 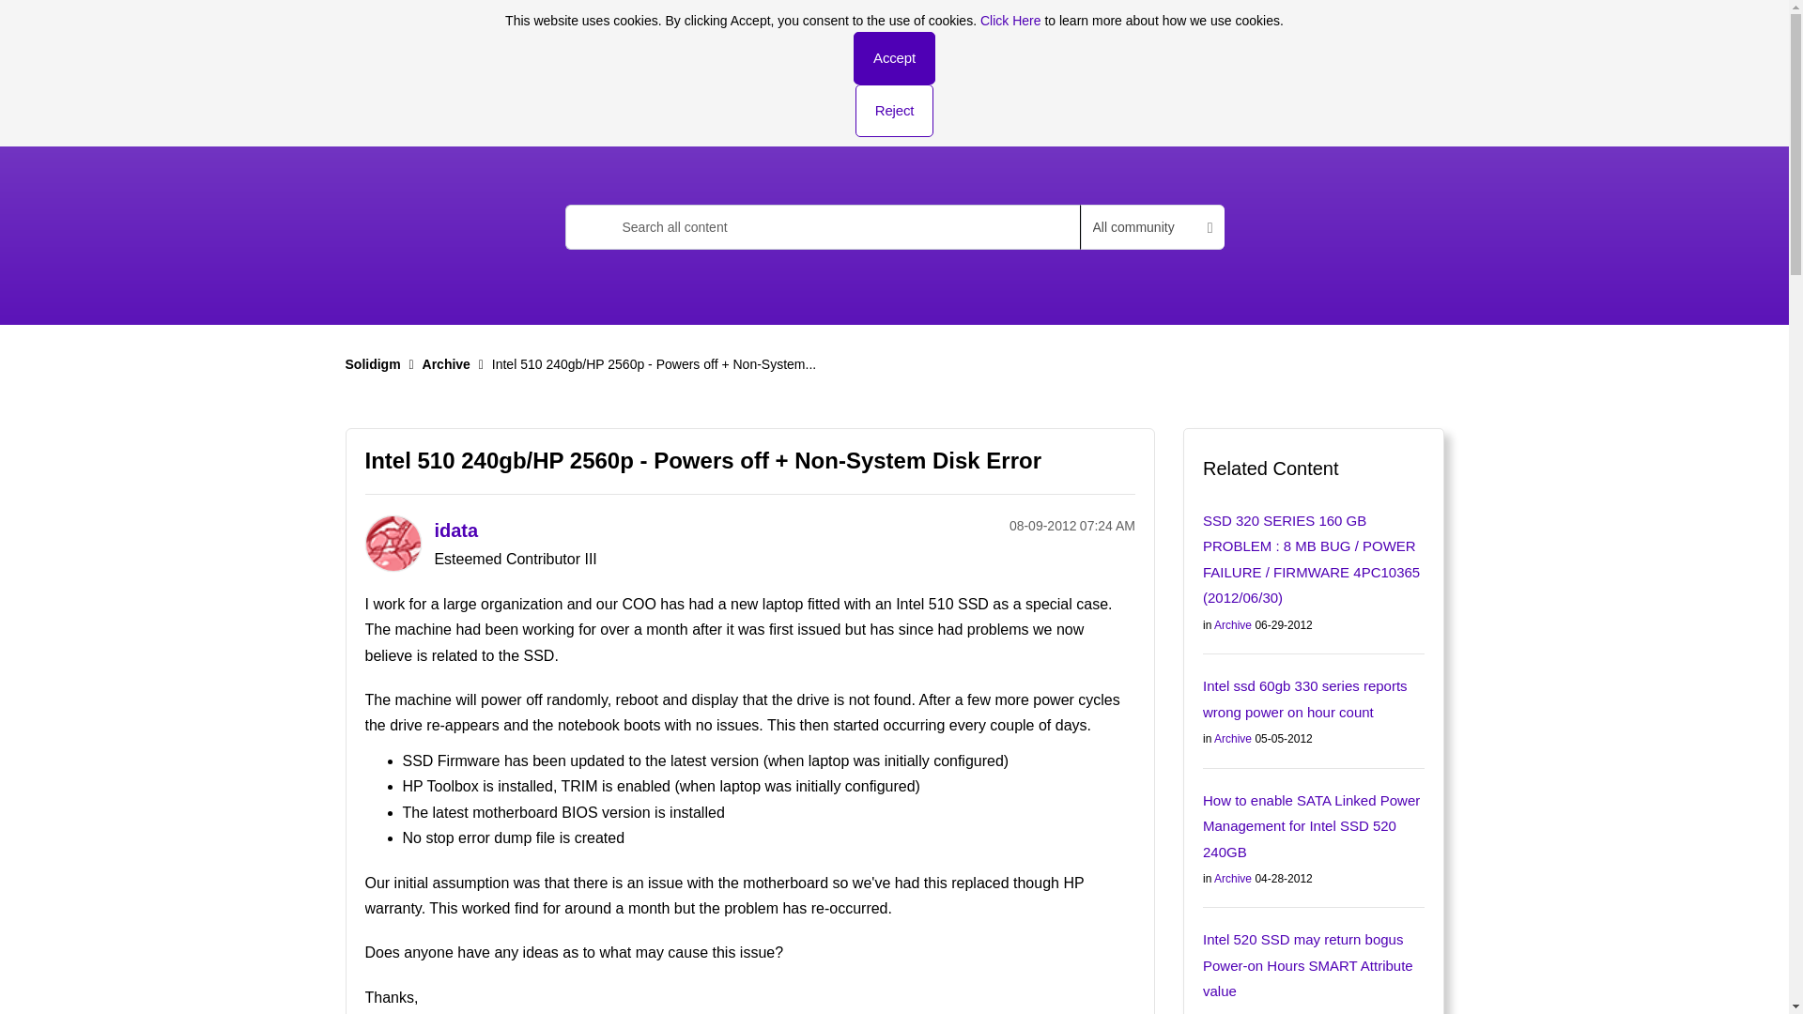 I want to click on Search Granularity, so click(x=1151, y=227).